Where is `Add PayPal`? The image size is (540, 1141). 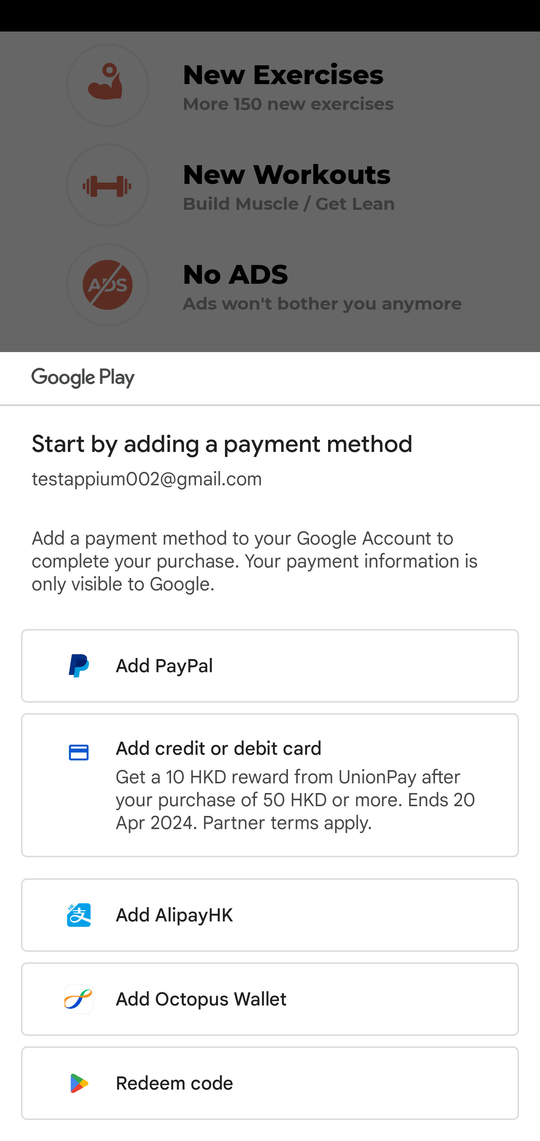 Add PayPal is located at coordinates (270, 666).